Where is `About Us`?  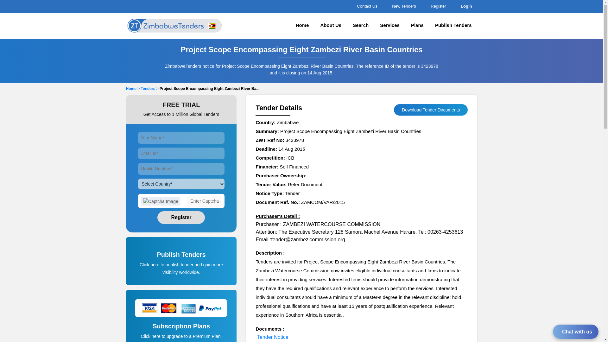
About Us is located at coordinates (331, 26).